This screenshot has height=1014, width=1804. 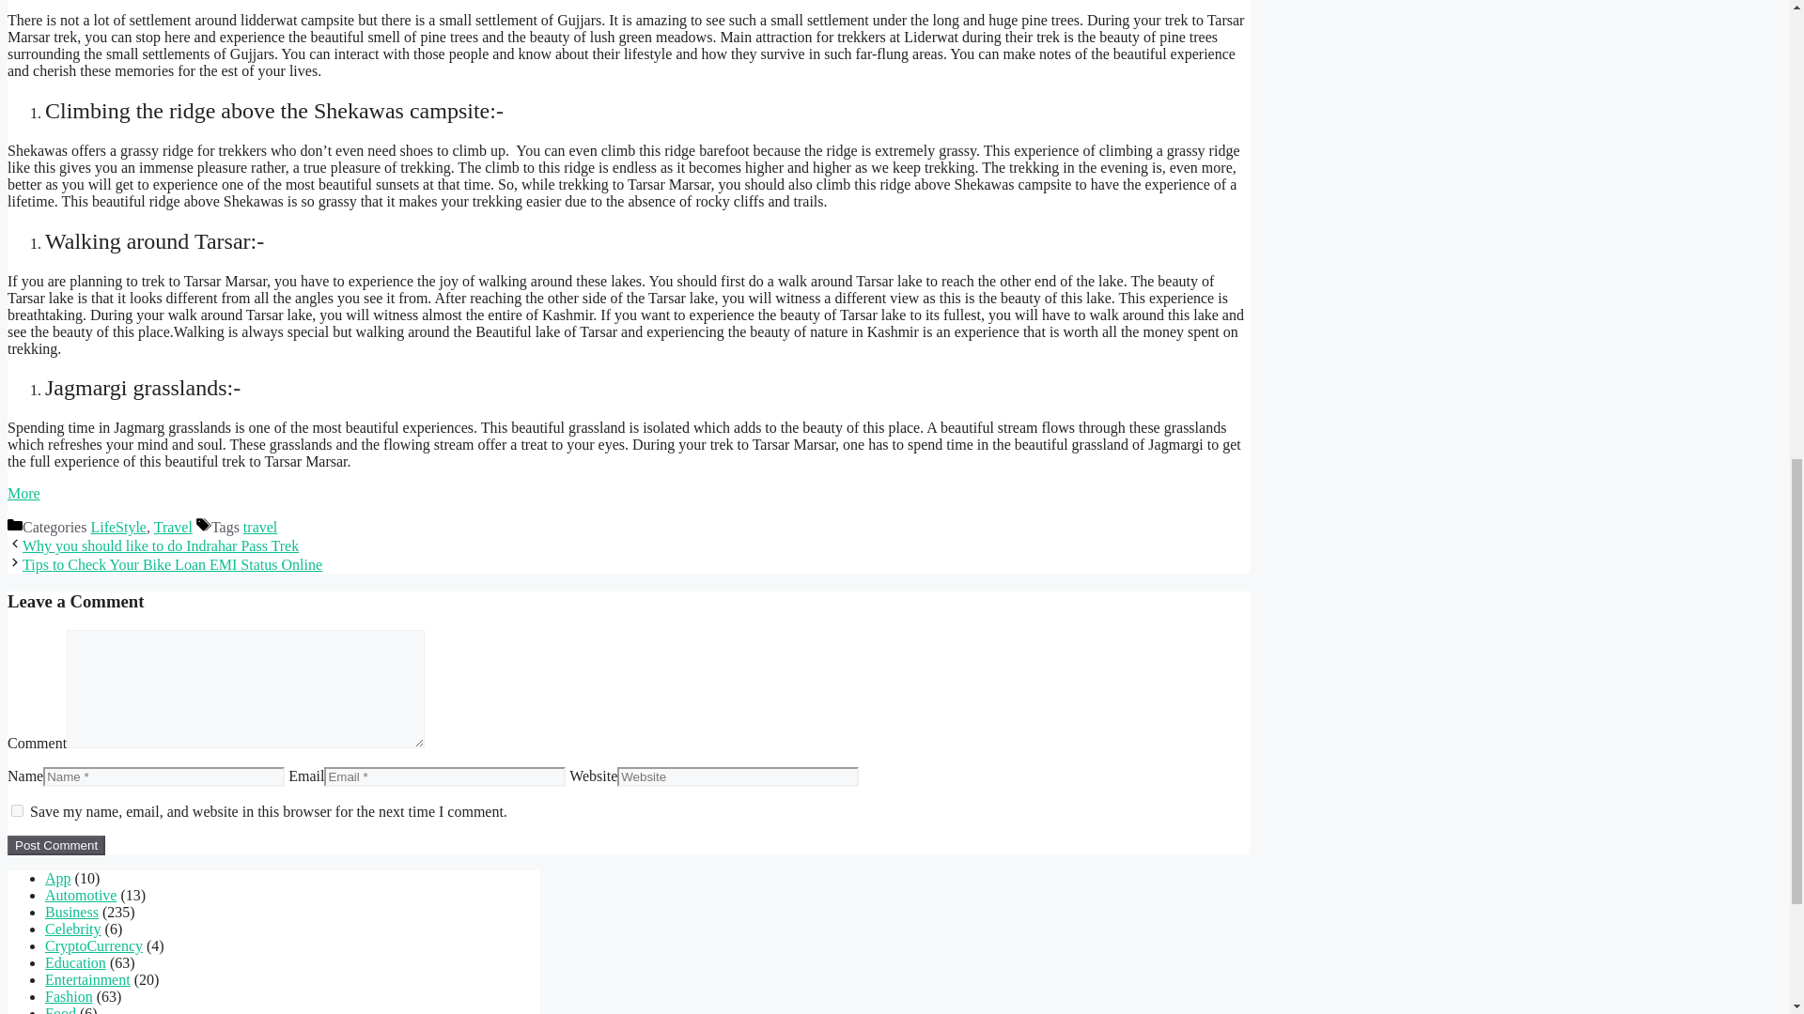 I want to click on Fashion, so click(x=70, y=997).